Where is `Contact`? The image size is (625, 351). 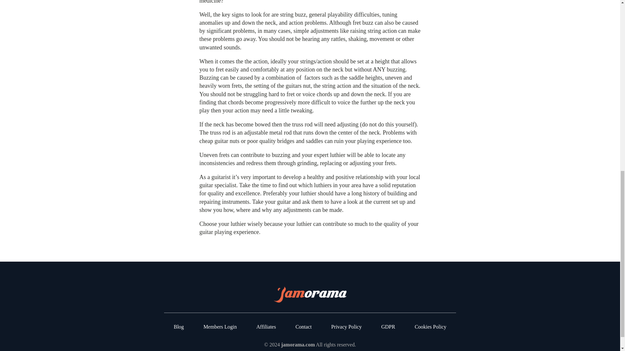
Contact is located at coordinates (304, 327).